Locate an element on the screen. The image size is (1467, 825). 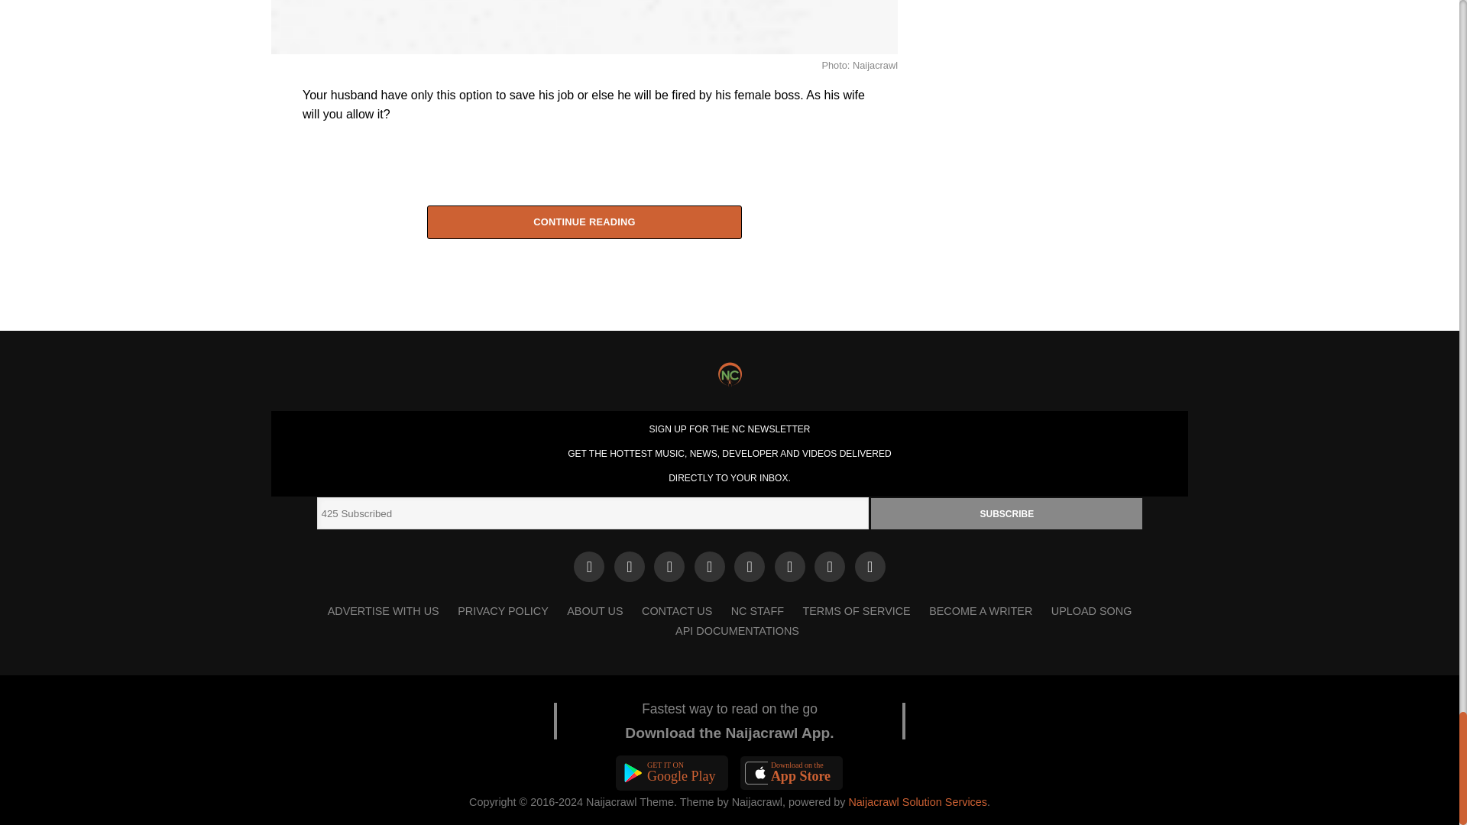
Google Play is located at coordinates (672, 773).